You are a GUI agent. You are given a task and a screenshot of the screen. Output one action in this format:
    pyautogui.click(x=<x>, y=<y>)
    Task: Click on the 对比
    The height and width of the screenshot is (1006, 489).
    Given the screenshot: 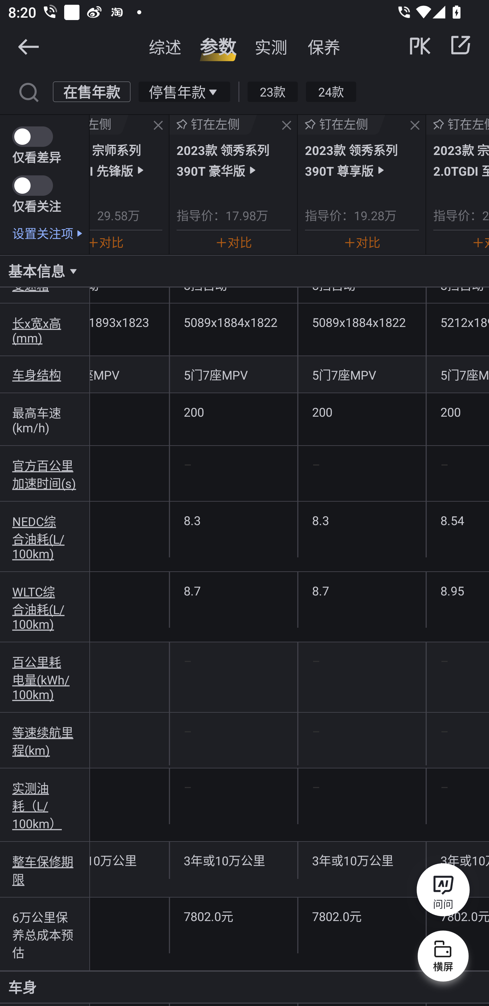 What is the action you would take?
    pyautogui.click(x=362, y=242)
    